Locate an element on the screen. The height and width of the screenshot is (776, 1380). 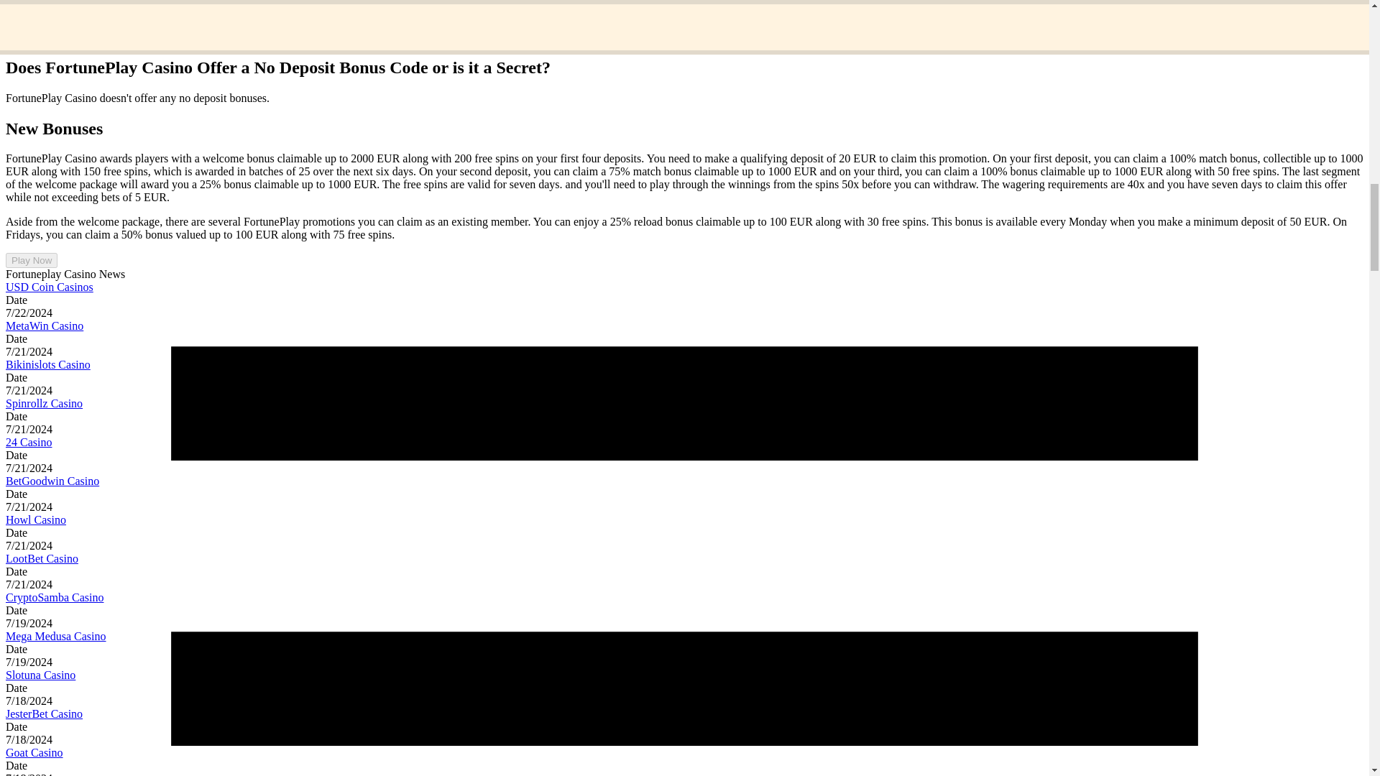
USD Coin Casinos is located at coordinates (49, 287).